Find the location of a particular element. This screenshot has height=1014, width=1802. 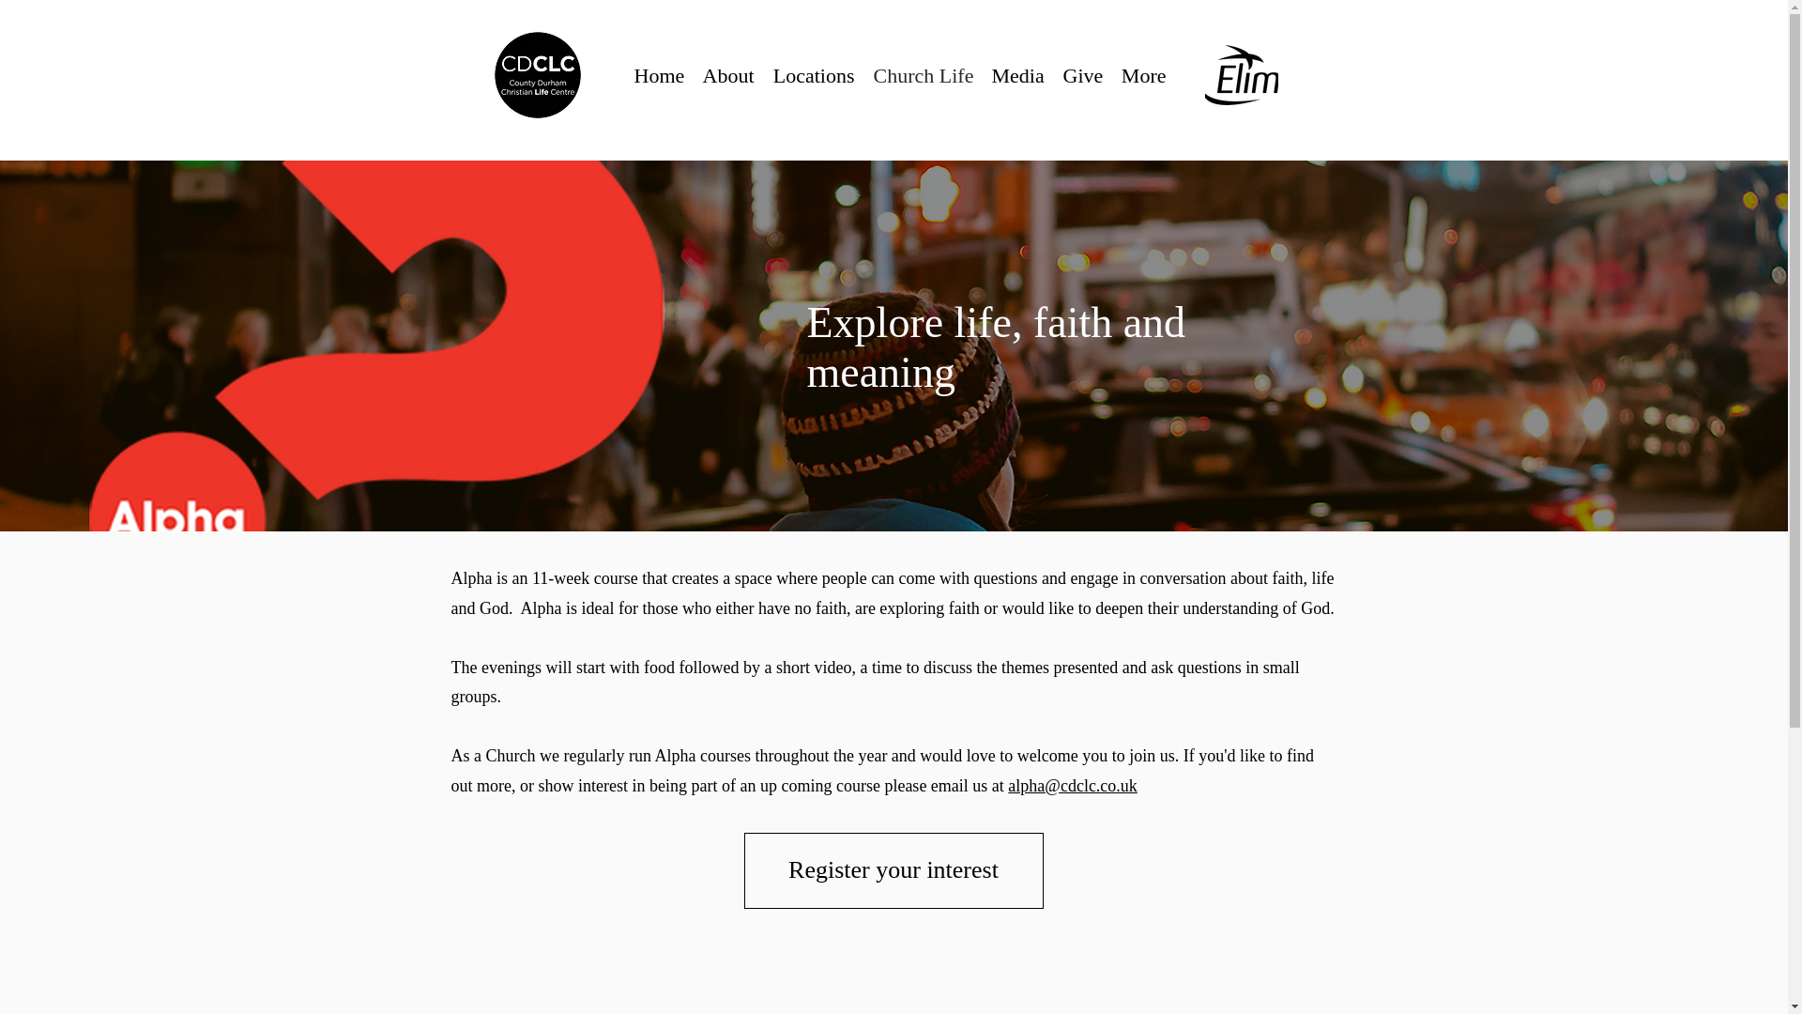

Locations is located at coordinates (813, 75).